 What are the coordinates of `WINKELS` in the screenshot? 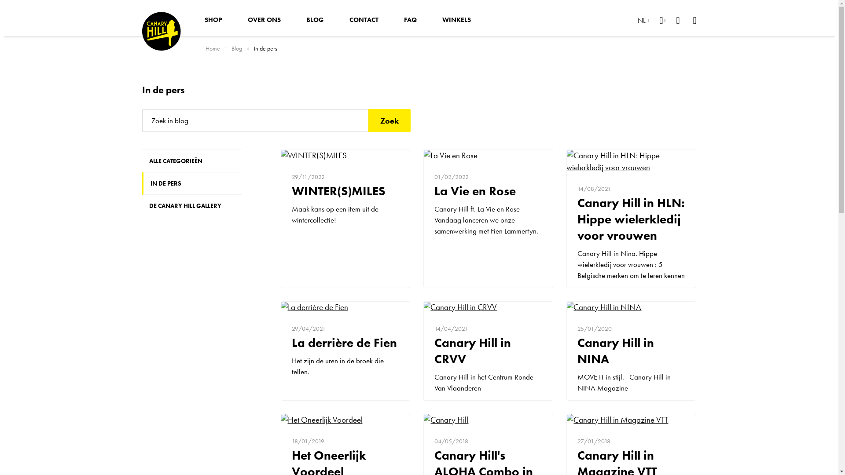 It's located at (457, 20).